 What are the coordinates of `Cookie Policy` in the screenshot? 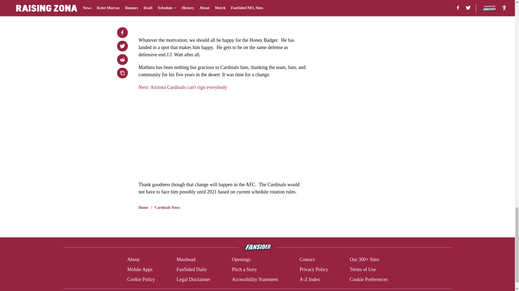 It's located at (141, 279).